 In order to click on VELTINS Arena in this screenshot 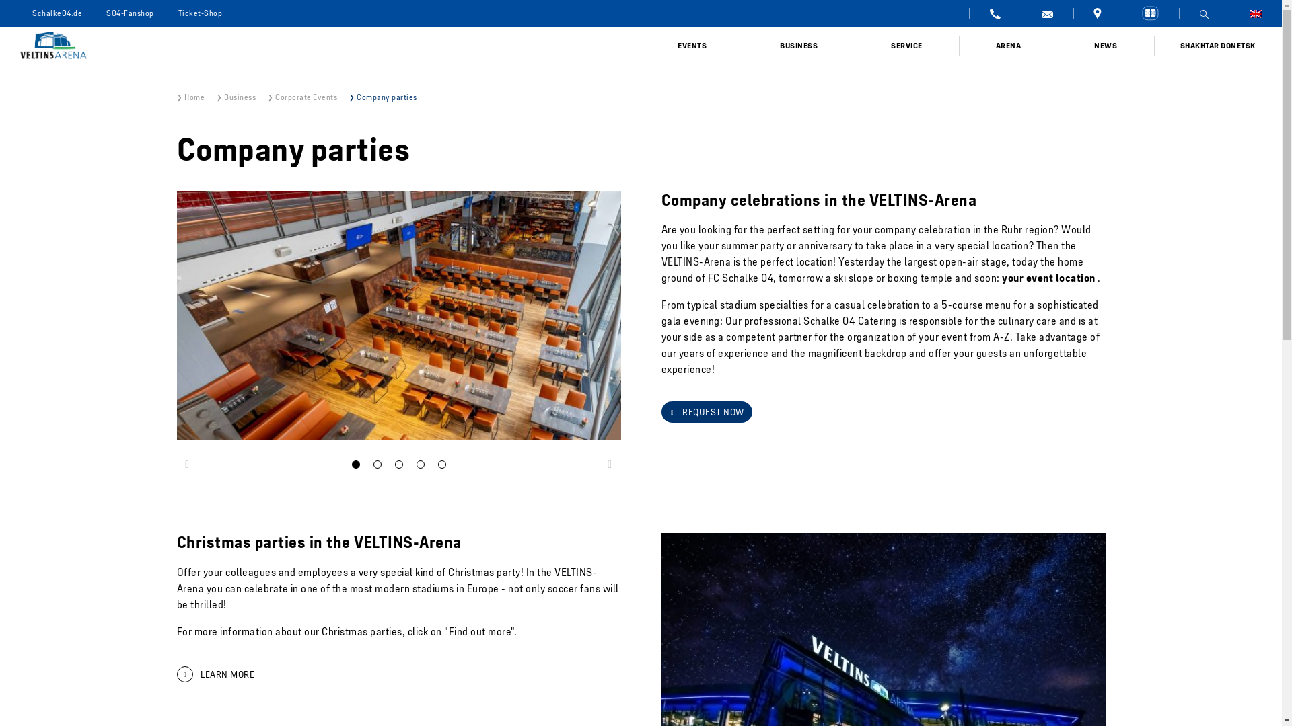, I will do `click(320, 46)`.